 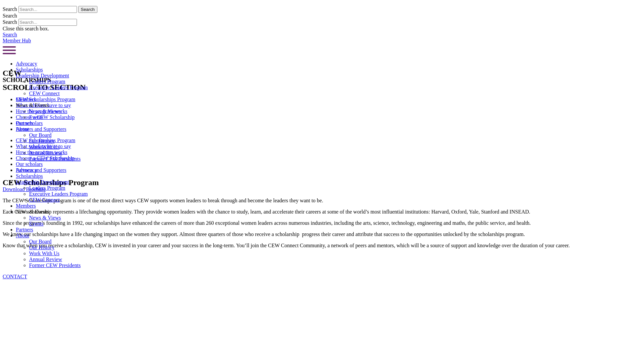 I want to click on Events, so click(x=36, y=117).